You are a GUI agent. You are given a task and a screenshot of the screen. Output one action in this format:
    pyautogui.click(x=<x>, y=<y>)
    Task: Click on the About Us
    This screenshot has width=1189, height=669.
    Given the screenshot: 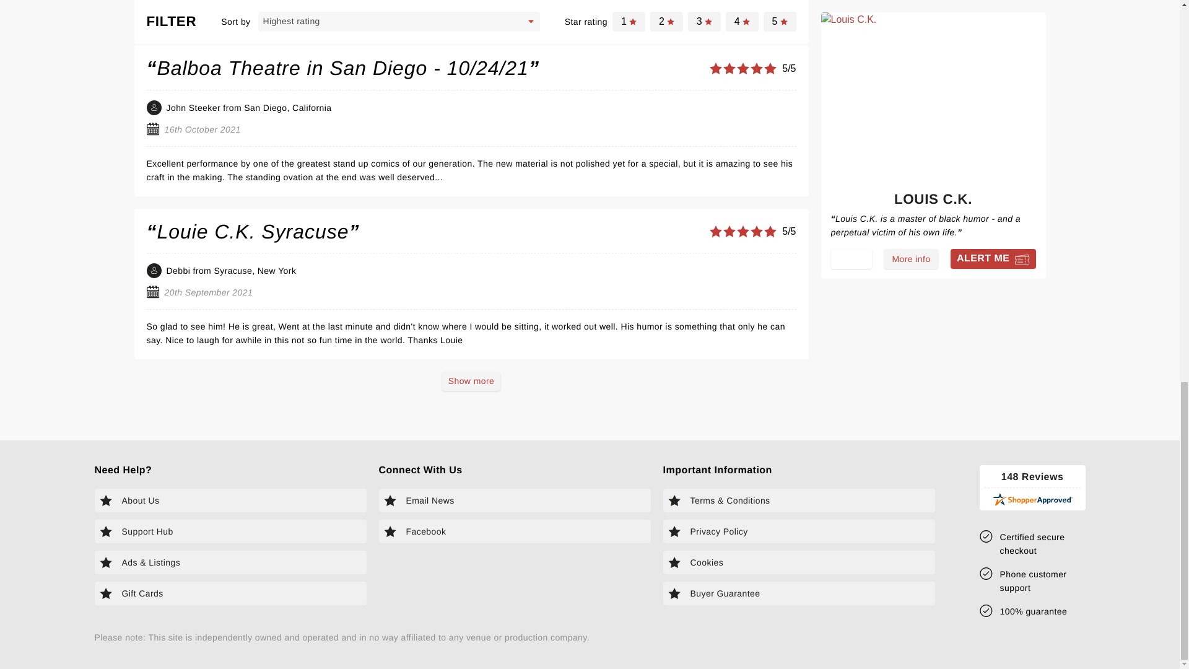 What is the action you would take?
    pyautogui.click(x=230, y=501)
    